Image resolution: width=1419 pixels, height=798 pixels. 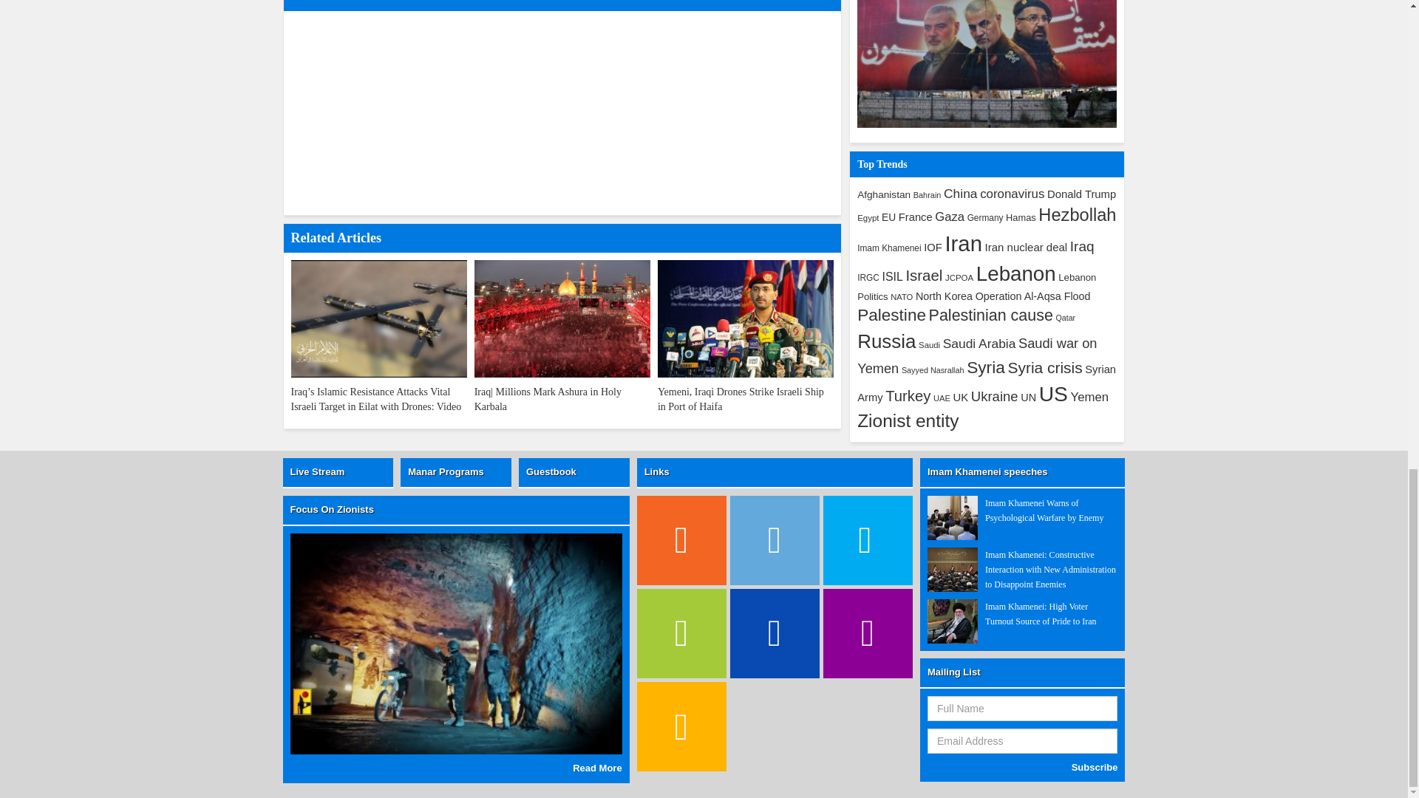 I want to click on 323 topics, so click(x=868, y=218).